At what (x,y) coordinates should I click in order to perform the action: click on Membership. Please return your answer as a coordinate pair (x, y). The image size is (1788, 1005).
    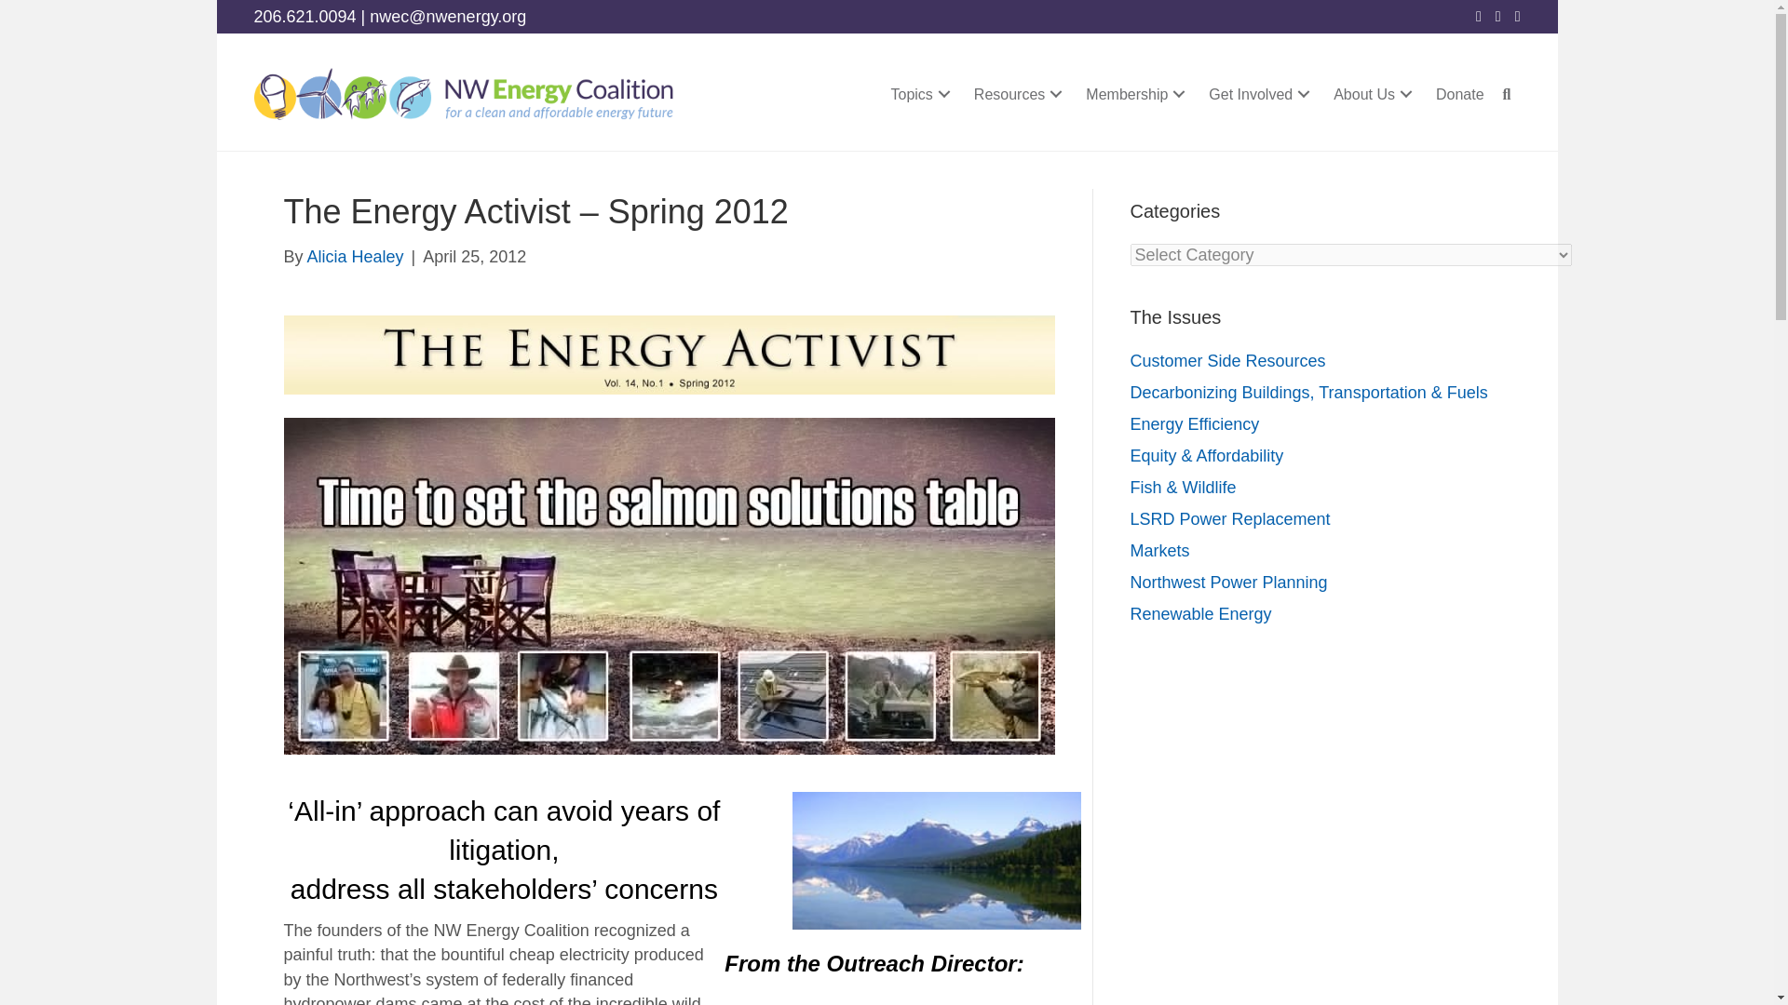
    Looking at the image, I should click on (1138, 94).